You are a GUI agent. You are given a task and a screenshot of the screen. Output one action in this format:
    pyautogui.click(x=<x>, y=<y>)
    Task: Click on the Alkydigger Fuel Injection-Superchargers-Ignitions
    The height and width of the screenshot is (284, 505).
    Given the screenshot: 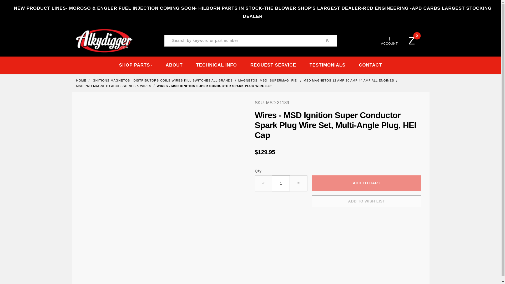 What is the action you would take?
    pyautogui.click(x=104, y=40)
    